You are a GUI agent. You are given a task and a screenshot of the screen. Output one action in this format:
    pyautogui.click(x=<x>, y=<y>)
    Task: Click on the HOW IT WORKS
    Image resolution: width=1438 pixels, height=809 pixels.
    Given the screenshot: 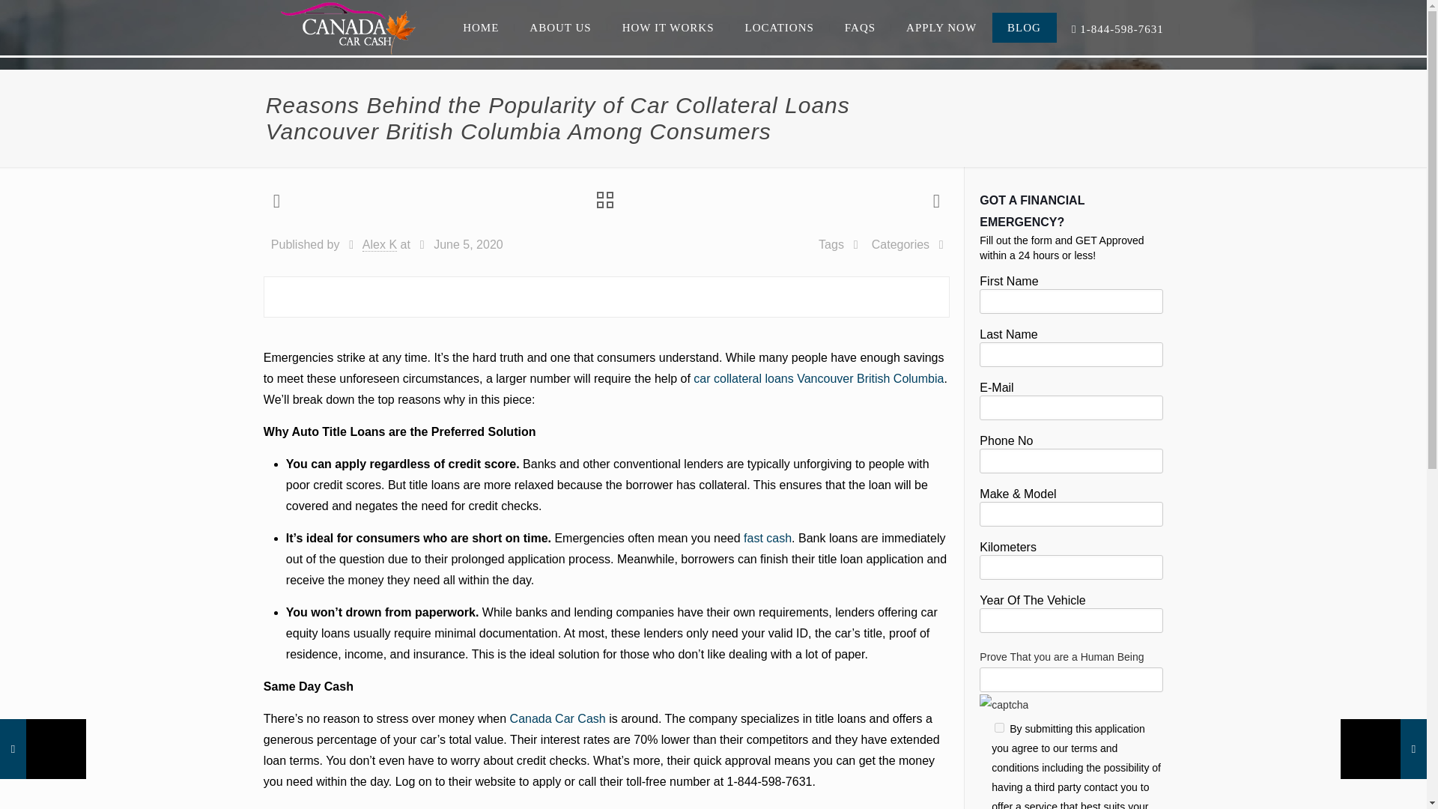 What is the action you would take?
    pyautogui.click(x=668, y=28)
    